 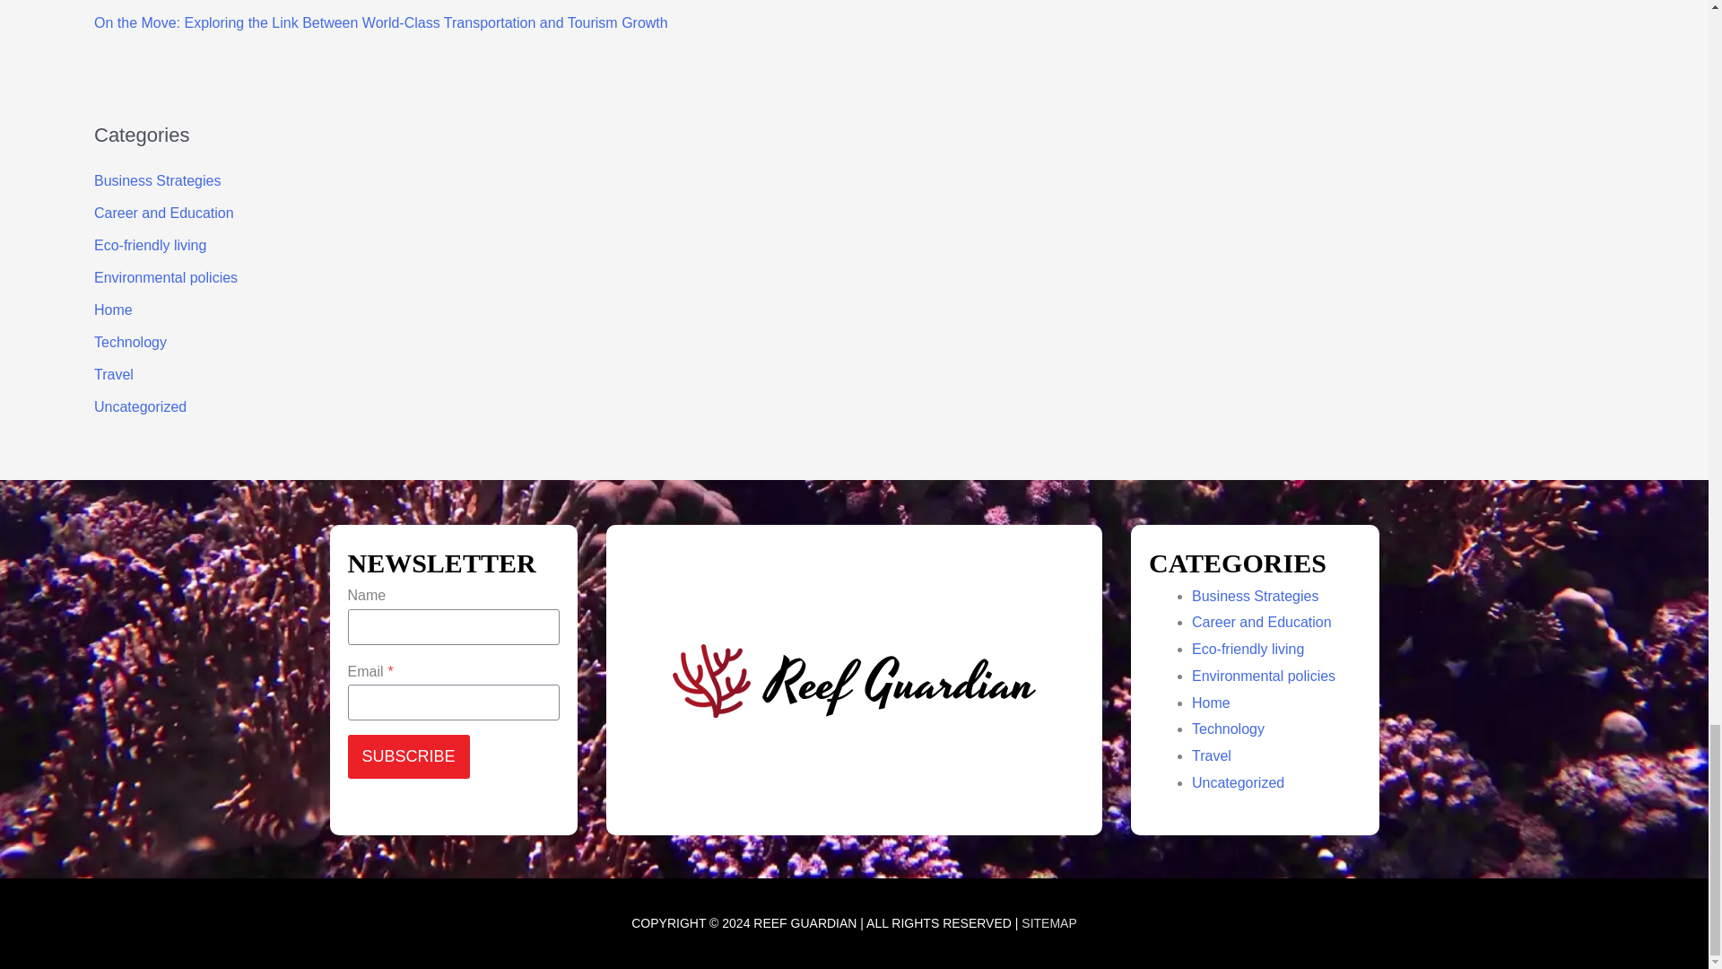 What do you see at coordinates (1261, 622) in the screenshot?
I see `Career and Education` at bounding box center [1261, 622].